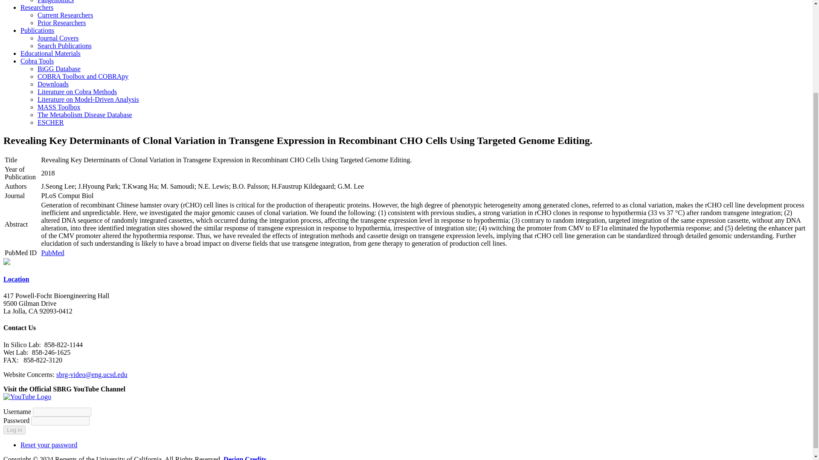 The image size is (819, 460). Describe the element at coordinates (77, 92) in the screenshot. I see `Literature on Cobra Methods` at that location.